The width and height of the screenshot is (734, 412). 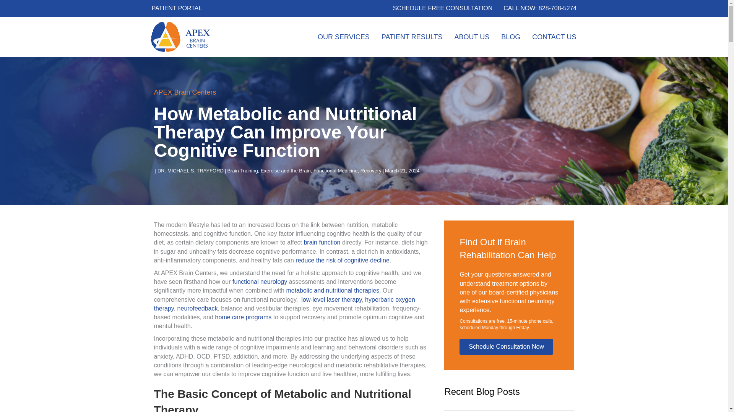 What do you see at coordinates (371, 170) in the screenshot?
I see `Recovery` at bounding box center [371, 170].